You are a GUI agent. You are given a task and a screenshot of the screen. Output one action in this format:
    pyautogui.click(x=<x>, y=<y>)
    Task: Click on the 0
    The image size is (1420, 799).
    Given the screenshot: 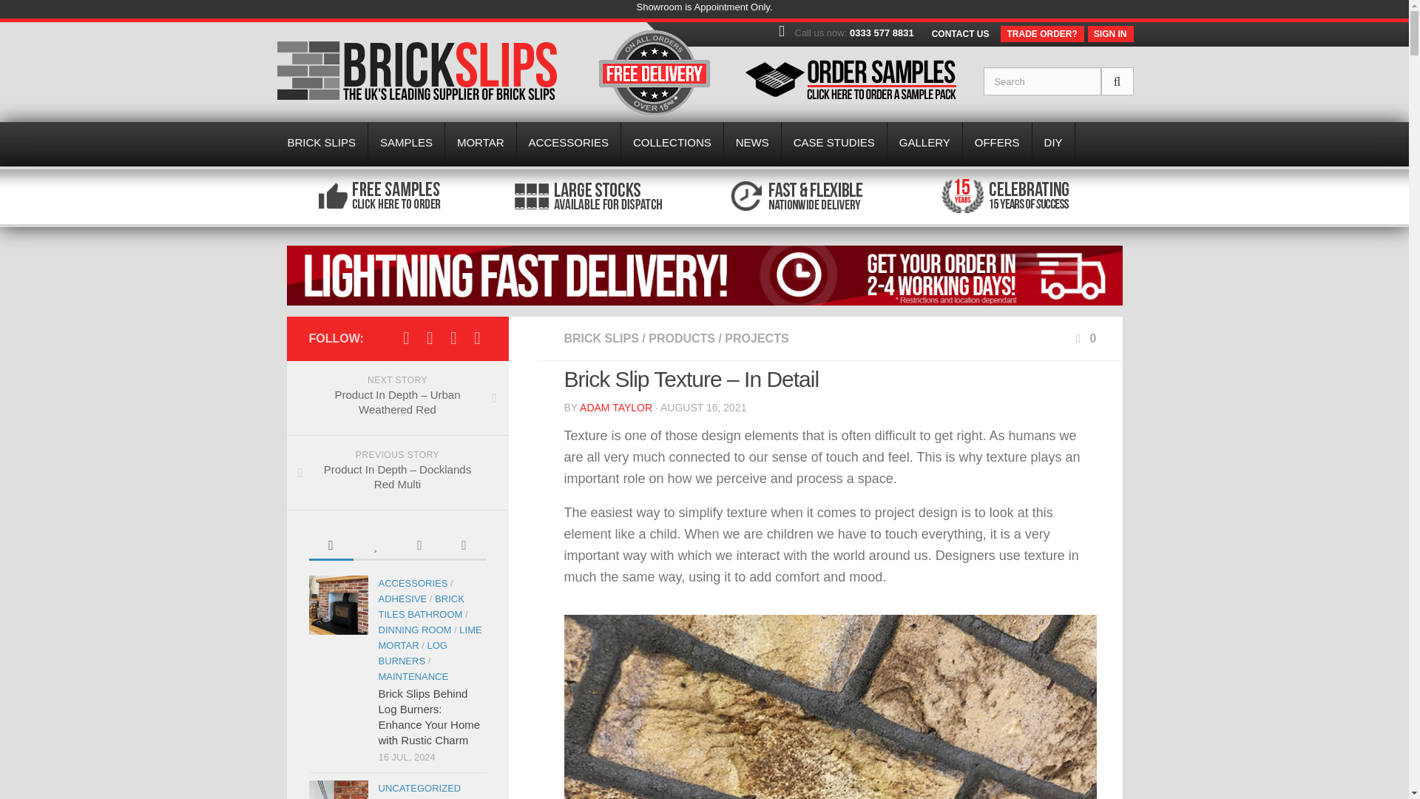 What is the action you would take?
    pyautogui.click(x=1084, y=338)
    